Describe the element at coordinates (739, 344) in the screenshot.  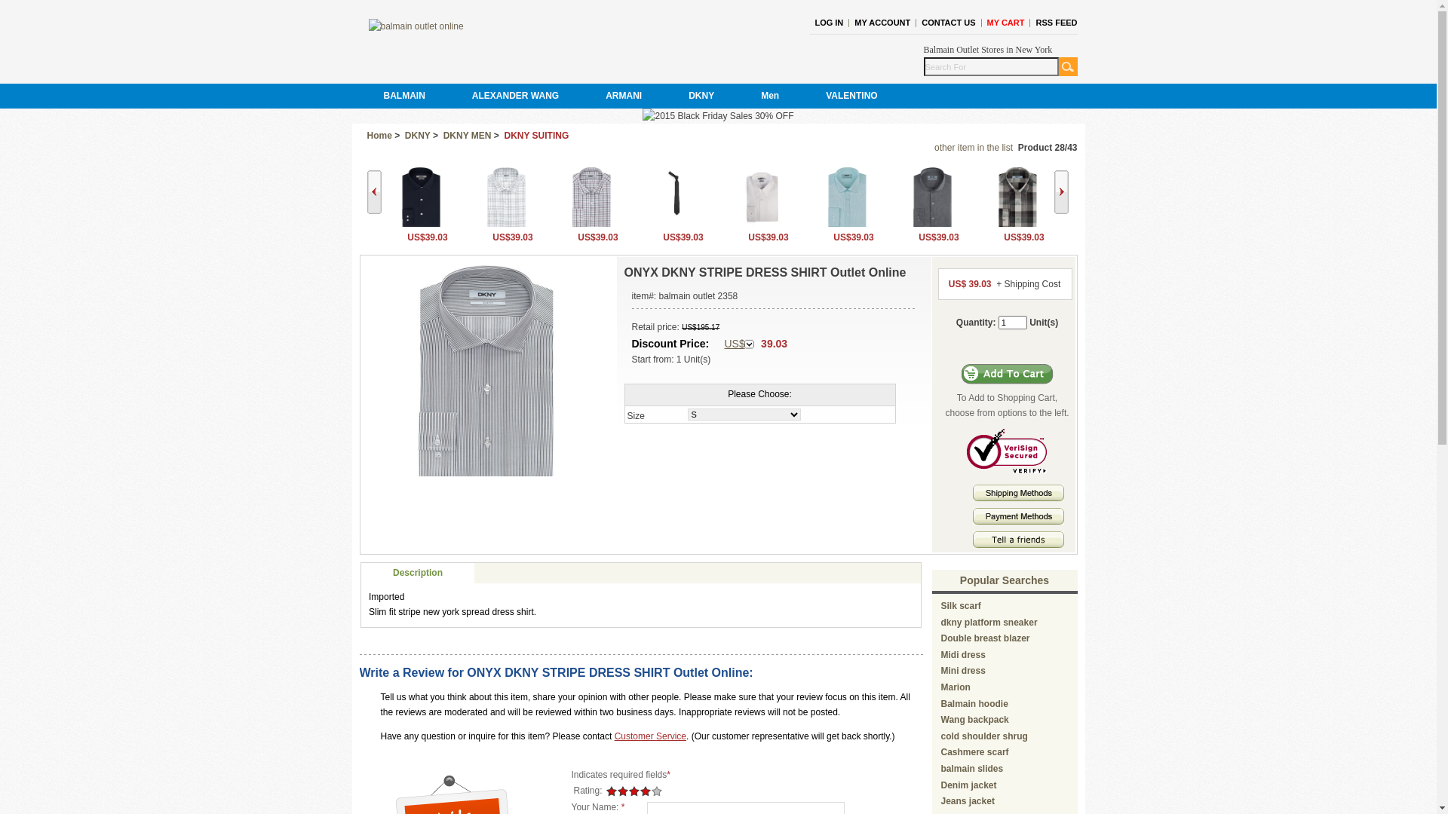
I see `US$` at that location.